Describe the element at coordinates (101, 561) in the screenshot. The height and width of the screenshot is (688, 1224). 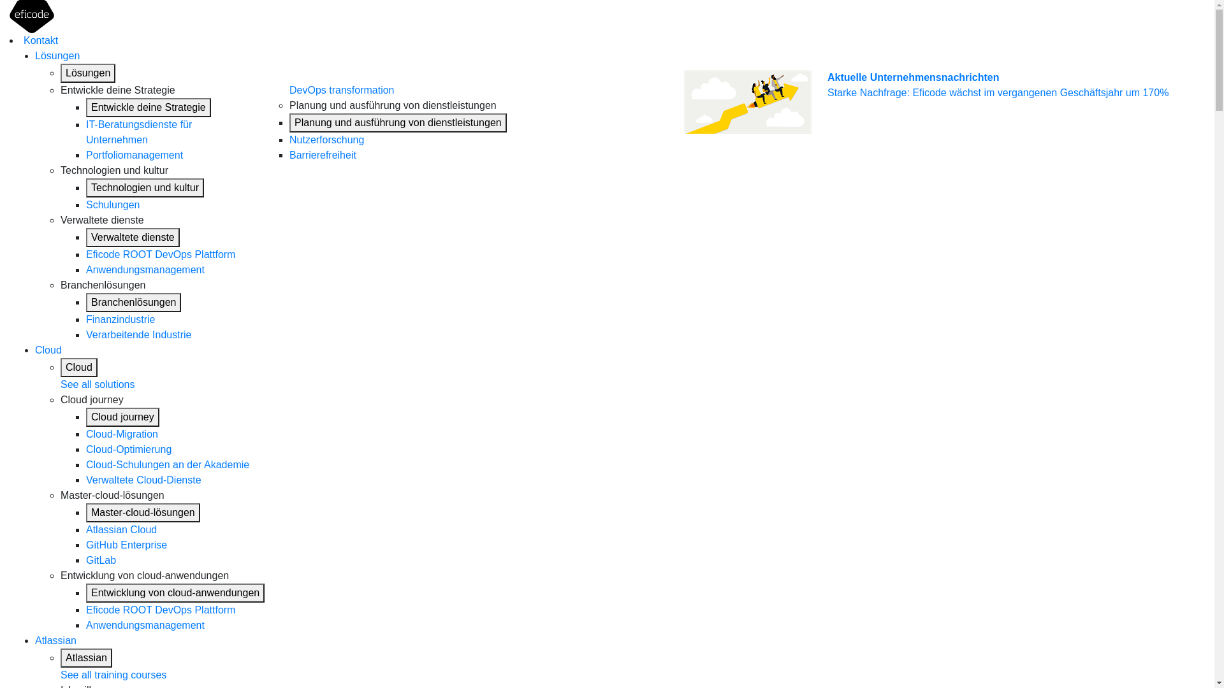
I see `GitLab` at that location.